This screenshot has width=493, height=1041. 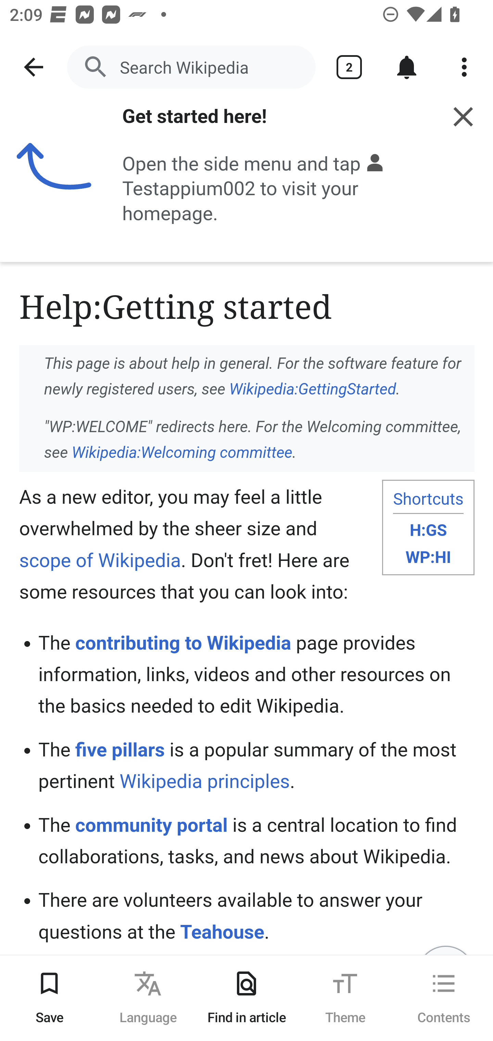 What do you see at coordinates (349, 67) in the screenshot?
I see `Show tabs 2` at bounding box center [349, 67].